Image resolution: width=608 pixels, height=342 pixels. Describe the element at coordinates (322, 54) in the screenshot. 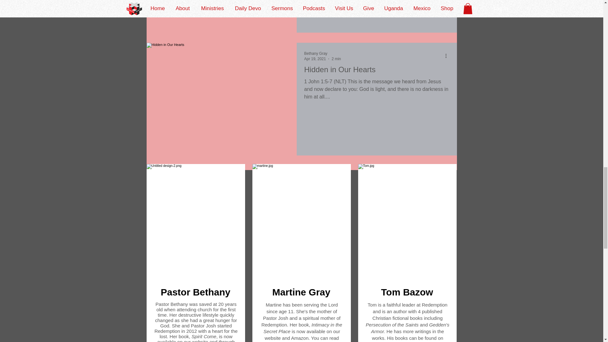

I see `Bethany Gray` at that location.